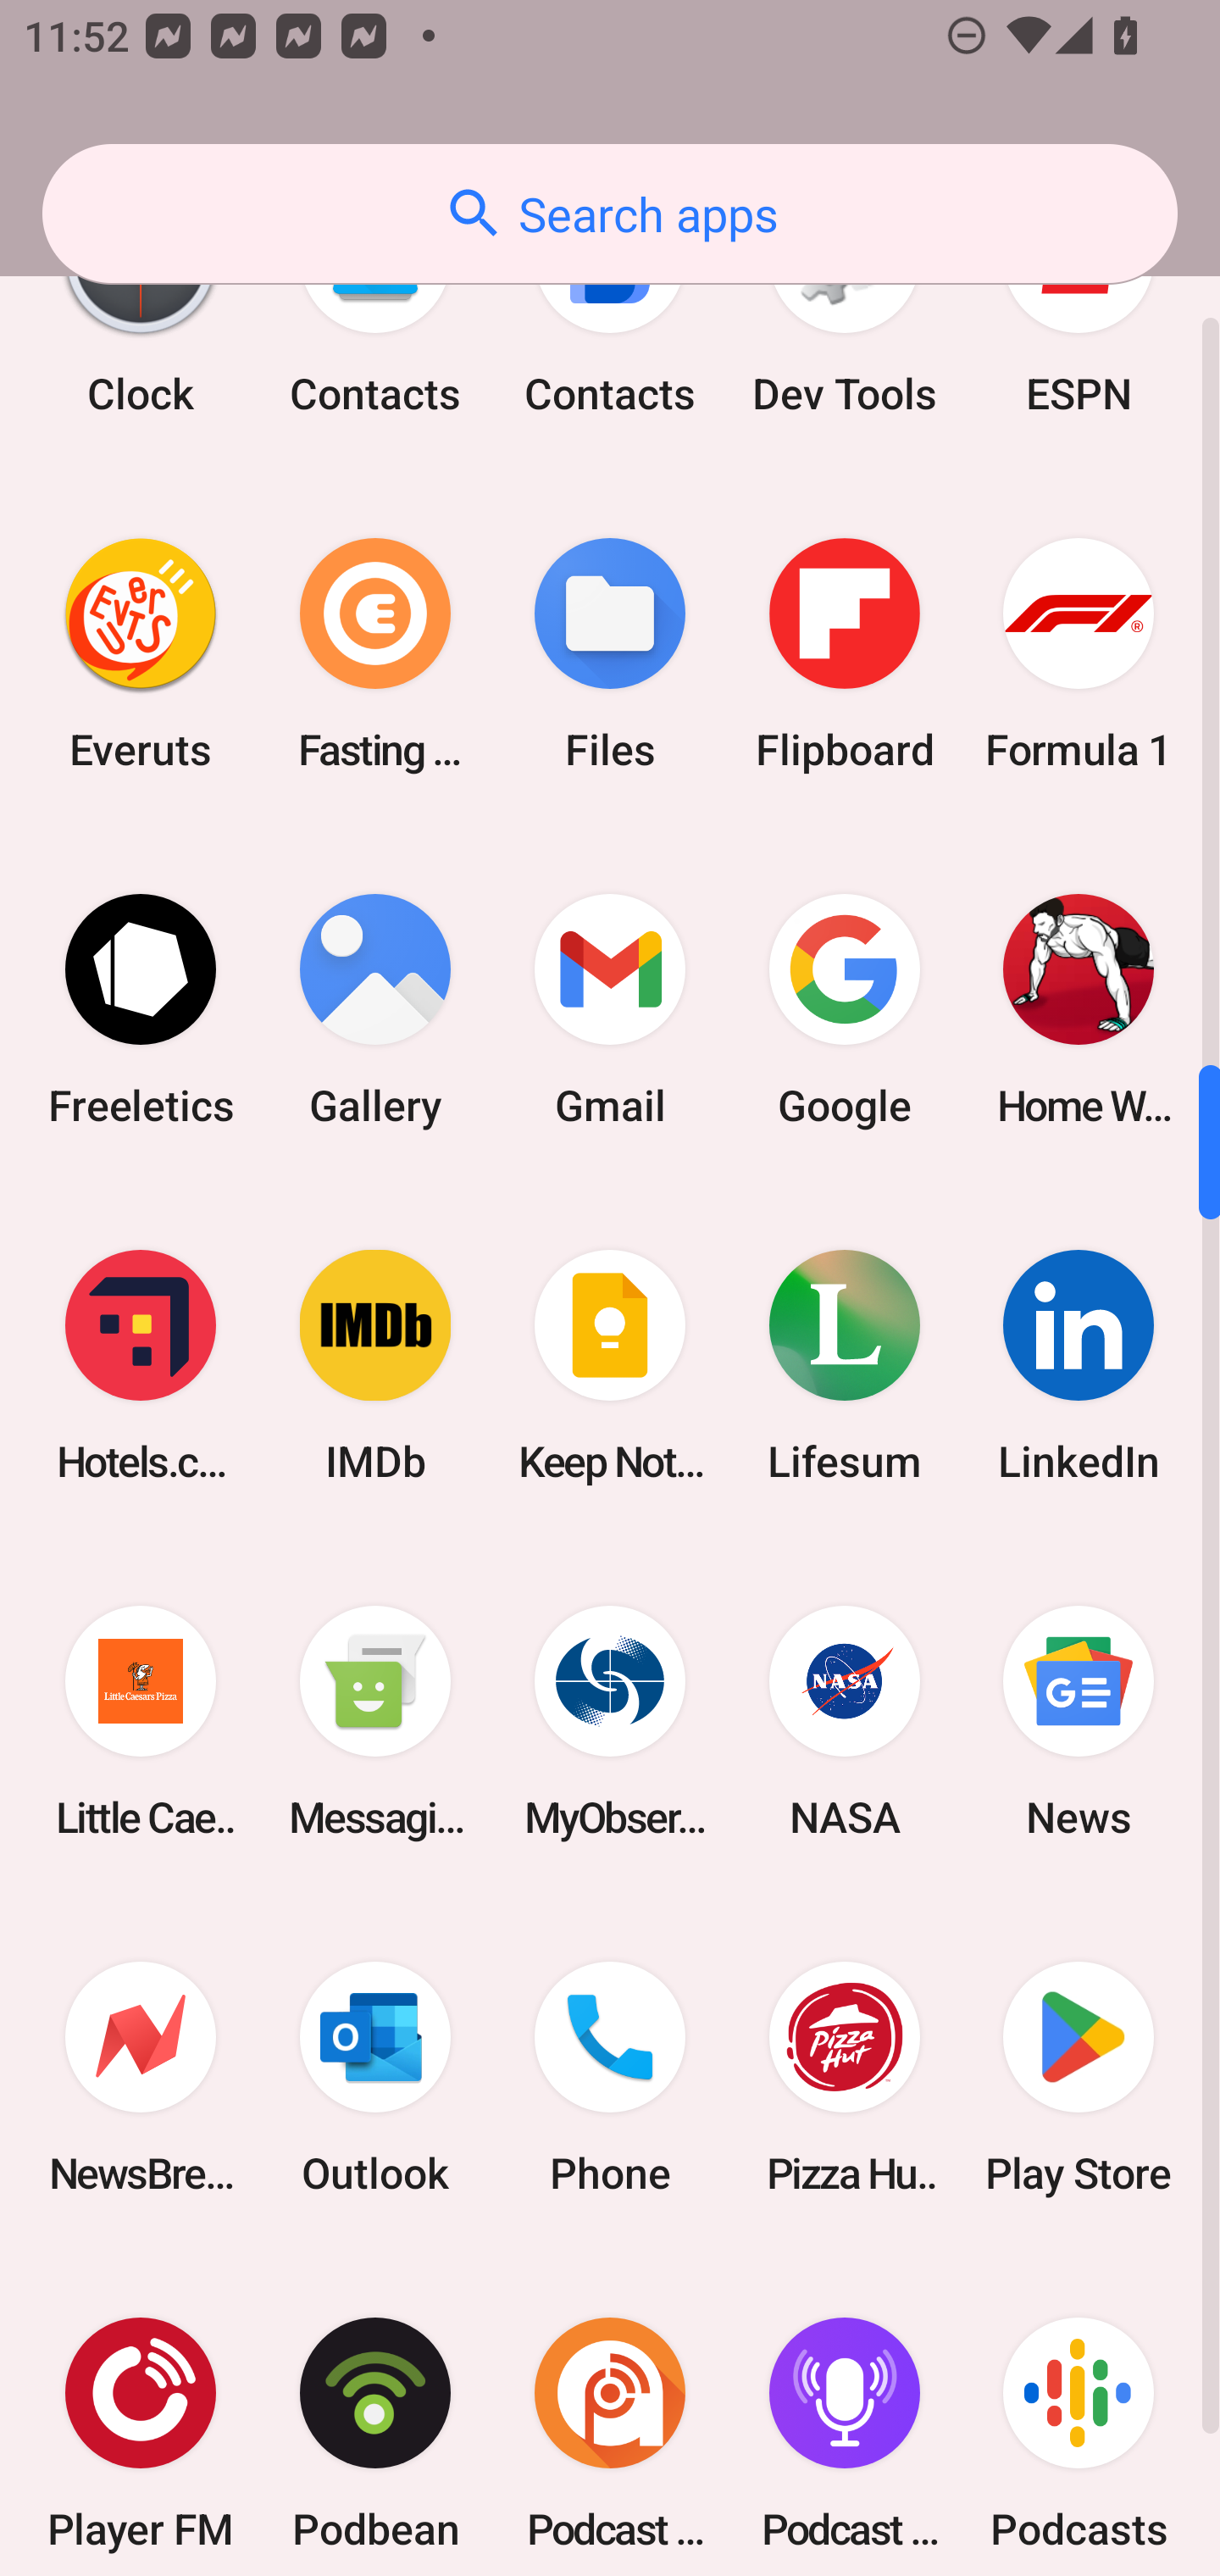 The width and height of the screenshot is (1220, 2576). I want to click on Home Workout, so click(1079, 1009).